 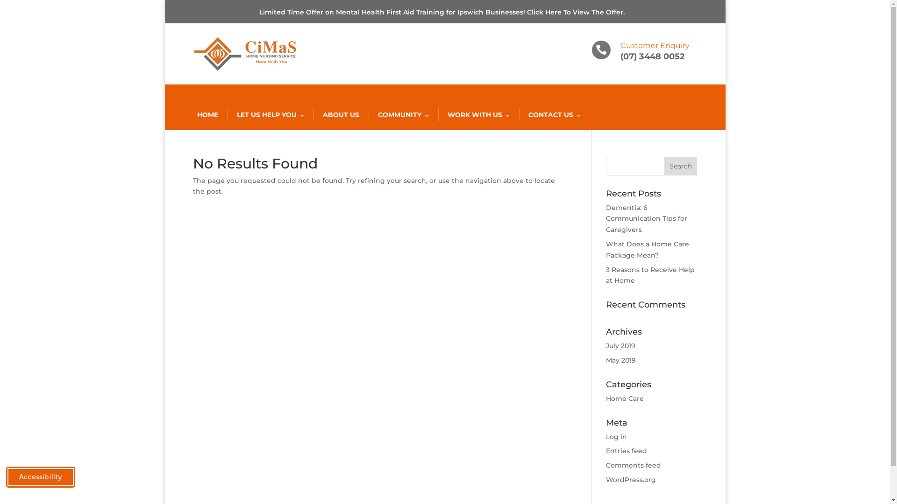 I want to click on Dementia: 6 Communication Tips for Caregivers, so click(x=647, y=219).